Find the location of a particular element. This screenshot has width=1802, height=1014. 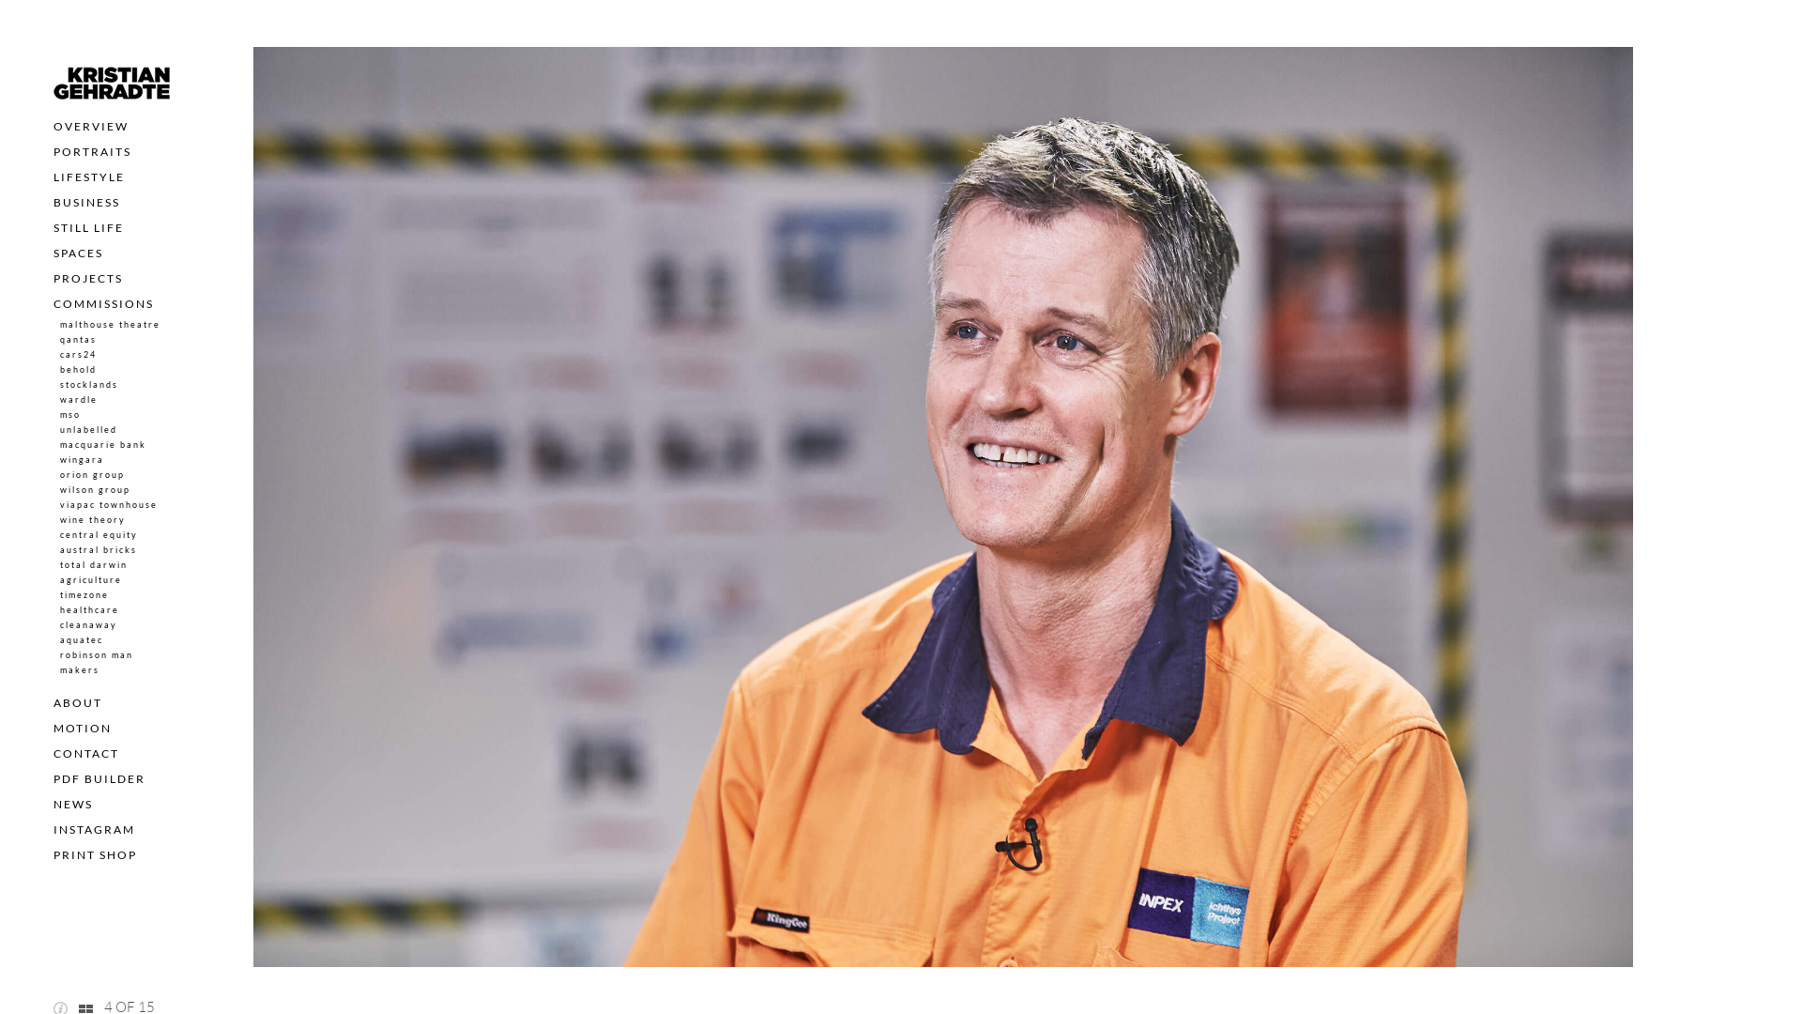

cleanaway is located at coordinates (88, 625).